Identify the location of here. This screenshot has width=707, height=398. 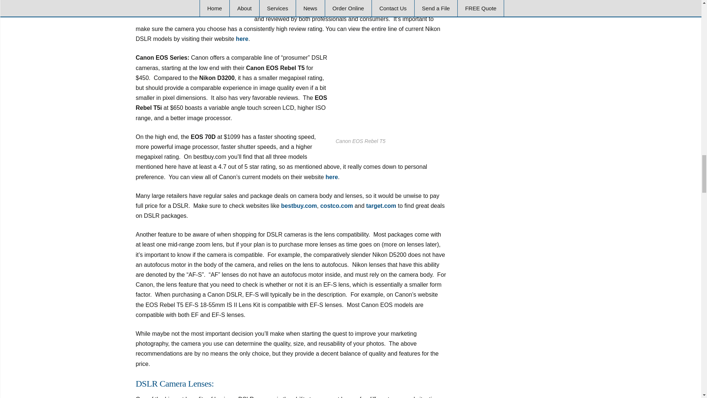
(242, 39).